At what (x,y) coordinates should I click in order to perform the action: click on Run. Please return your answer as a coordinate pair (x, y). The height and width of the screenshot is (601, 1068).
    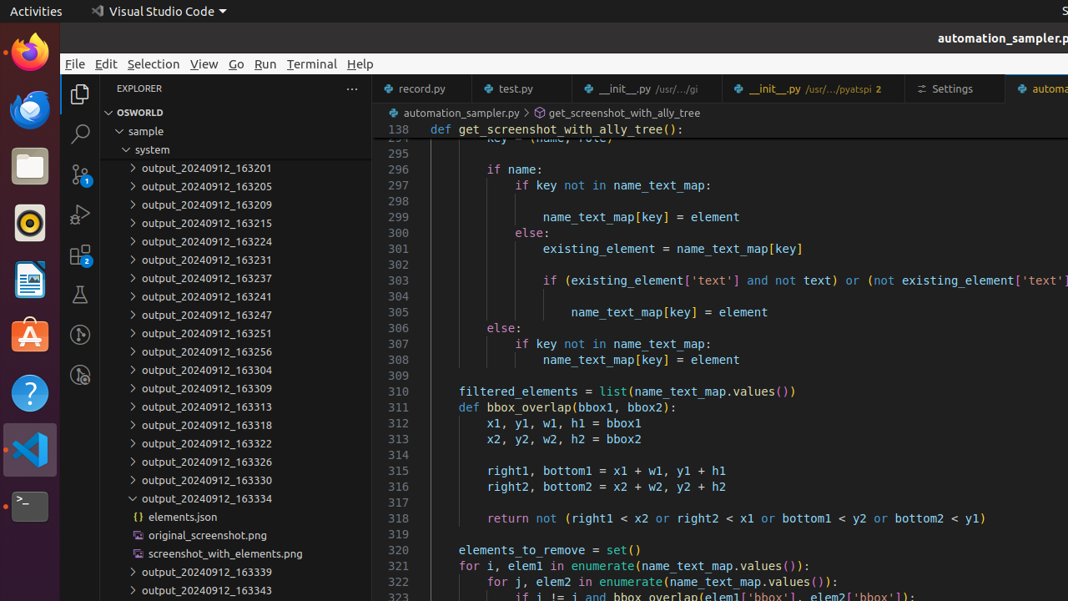
    Looking at the image, I should click on (265, 63).